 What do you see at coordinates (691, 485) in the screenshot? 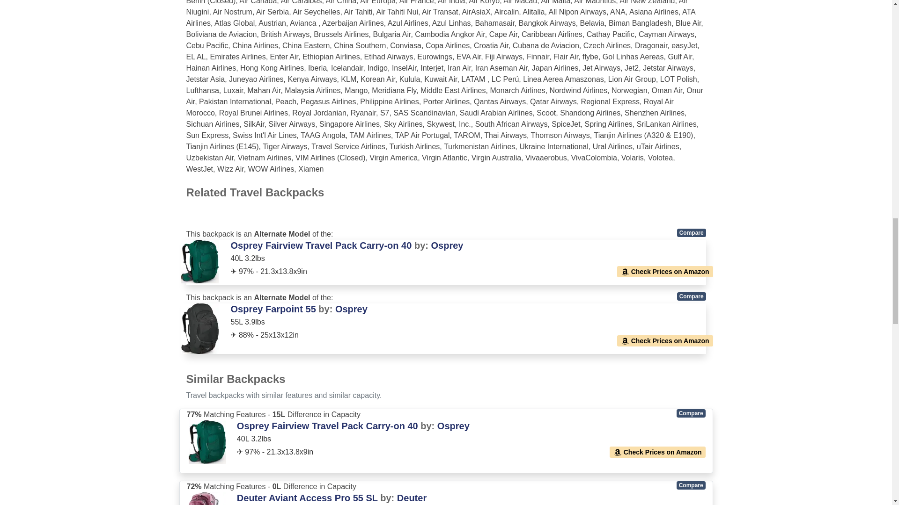
I see `Compare` at bounding box center [691, 485].